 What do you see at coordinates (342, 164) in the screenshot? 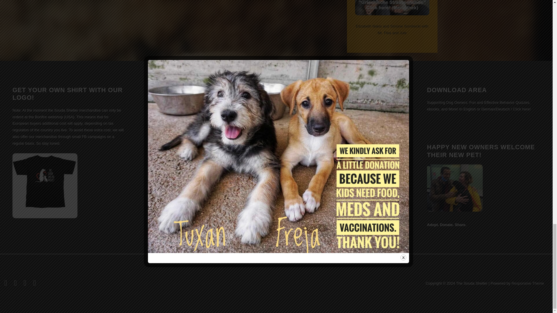
I see `L` at bounding box center [342, 164].